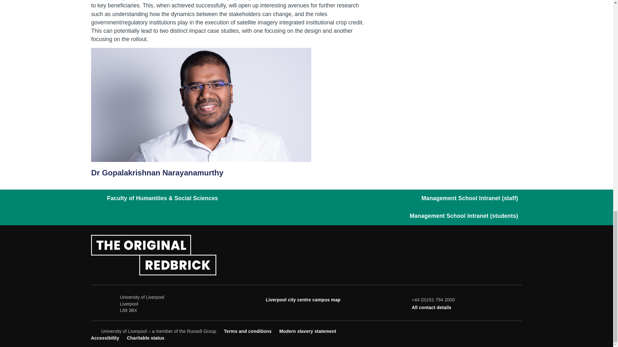 The image size is (618, 347). What do you see at coordinates (518, 330) in the screenshot?
I see `linkedin` at bounding box center [518, 330].